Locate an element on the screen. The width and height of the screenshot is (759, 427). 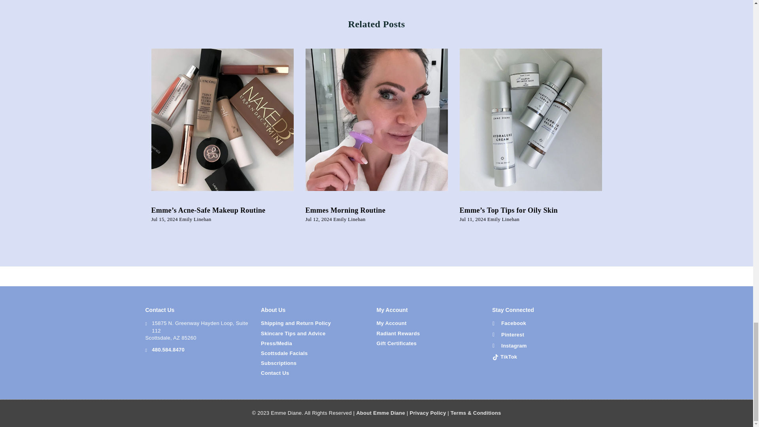
Emme Diane on Instagram is located at coordinates (510, 346).